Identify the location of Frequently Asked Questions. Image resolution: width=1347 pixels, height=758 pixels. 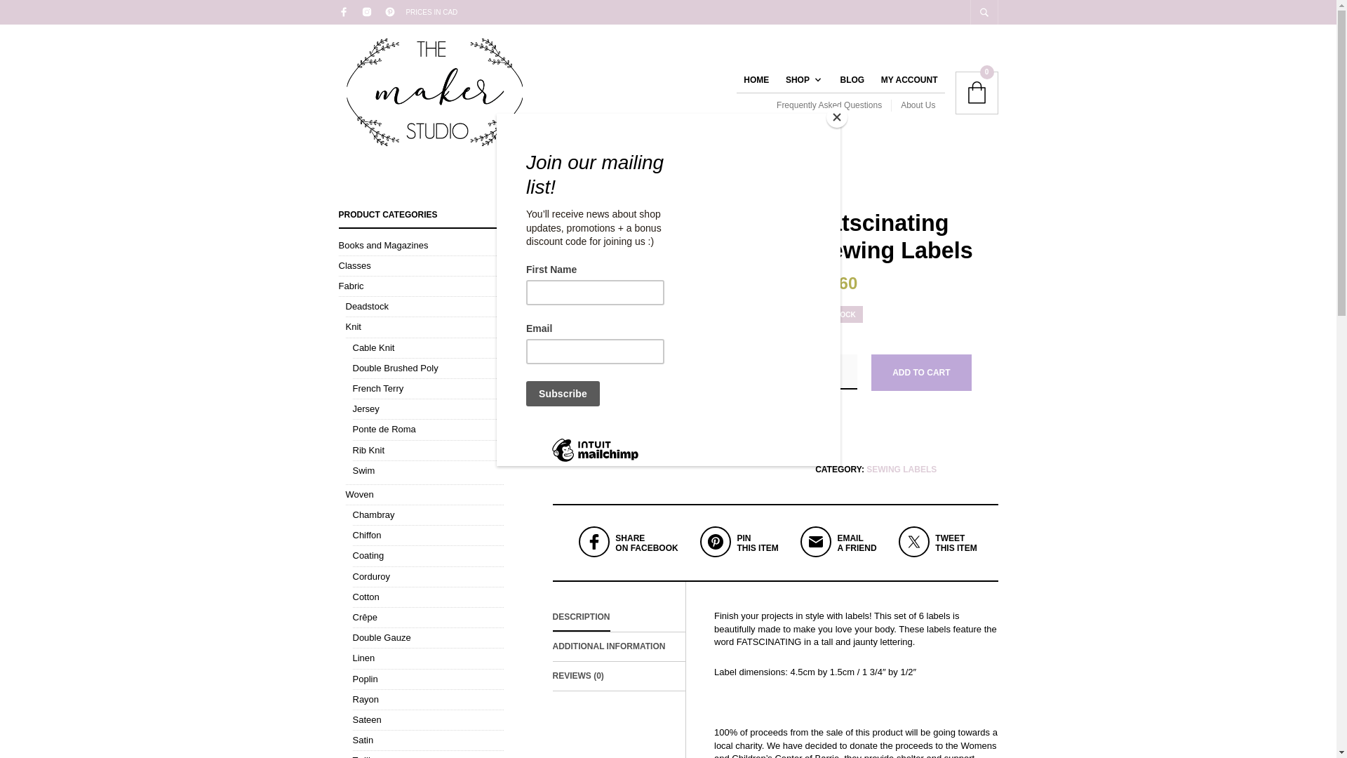
(917, 105).